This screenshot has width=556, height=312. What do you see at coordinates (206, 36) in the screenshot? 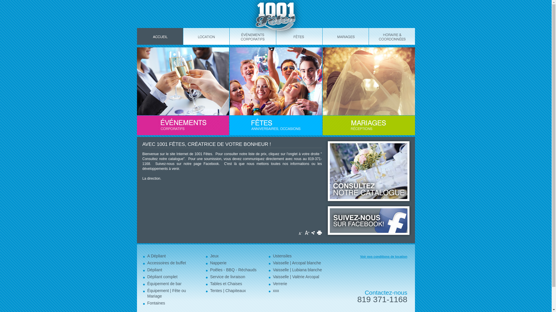
I see `Locations` at bounding box center [206, 36].